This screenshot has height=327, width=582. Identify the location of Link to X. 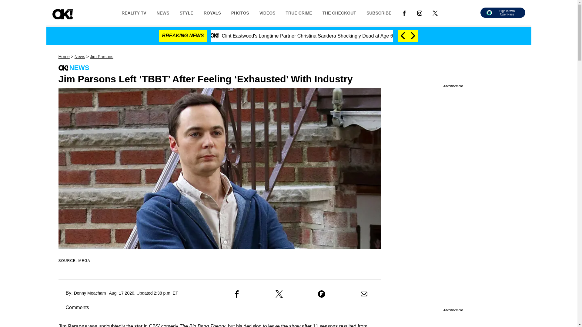
(435, 12).